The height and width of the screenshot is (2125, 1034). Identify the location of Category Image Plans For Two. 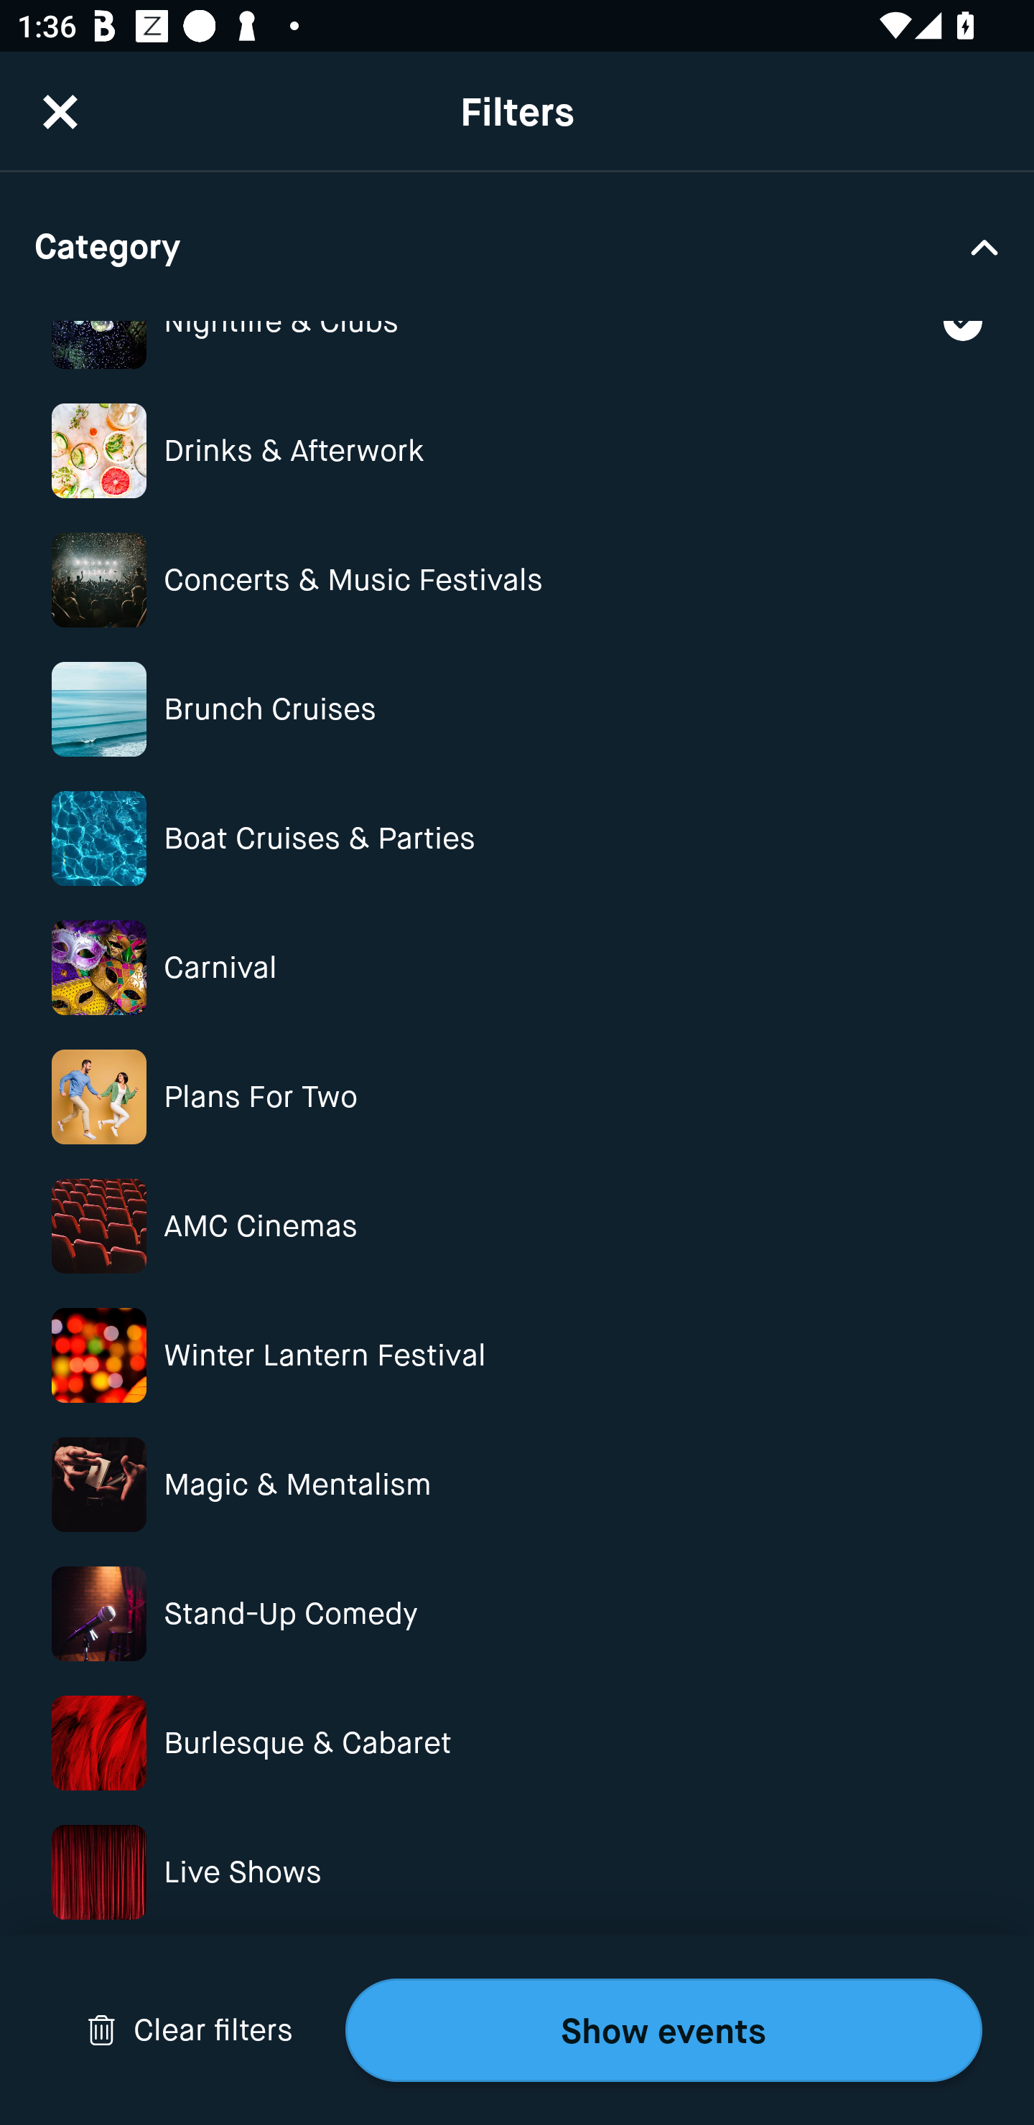
(517, 1097).